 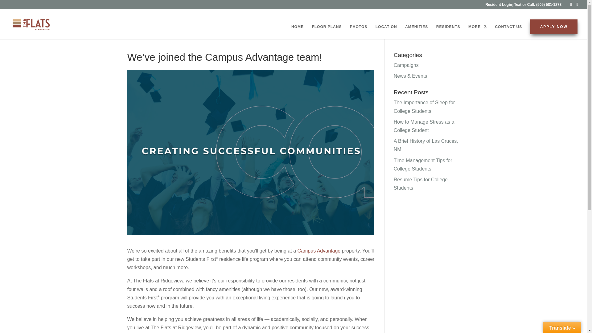 I want to click on RESIDENTS, so click(x=448, y=32).